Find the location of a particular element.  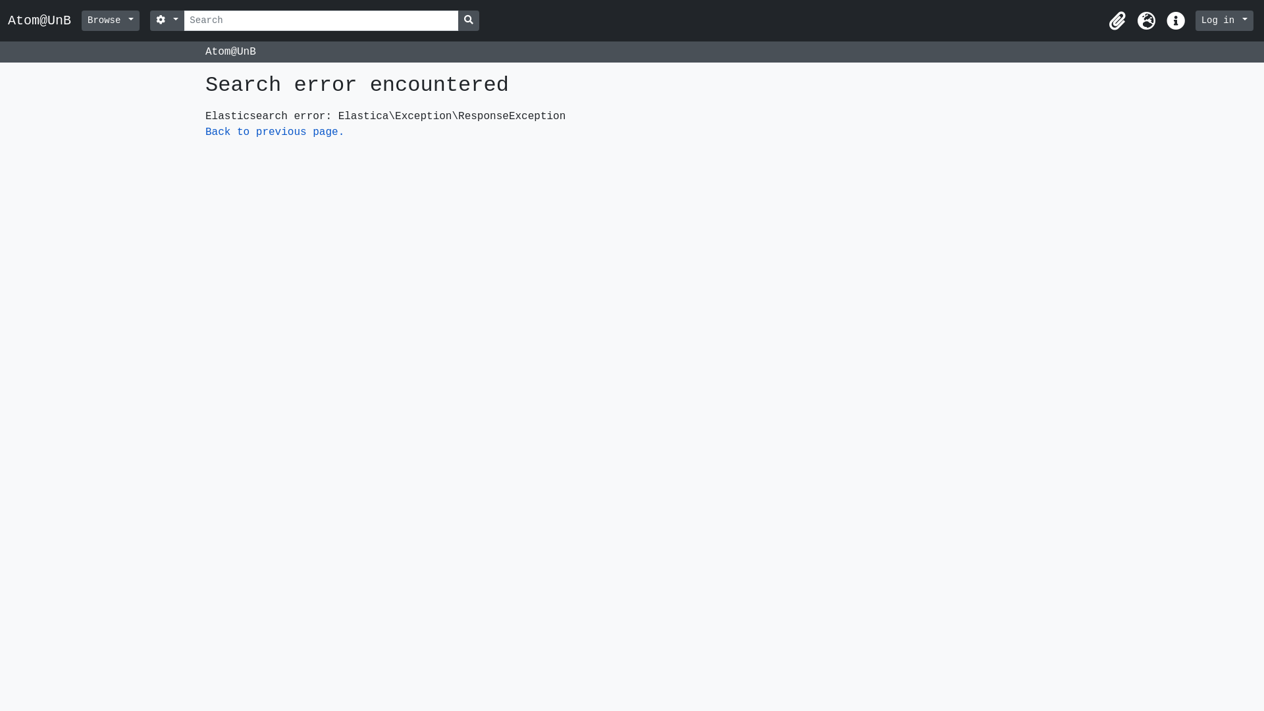

Quick links is located at coordinates (1176, 21).